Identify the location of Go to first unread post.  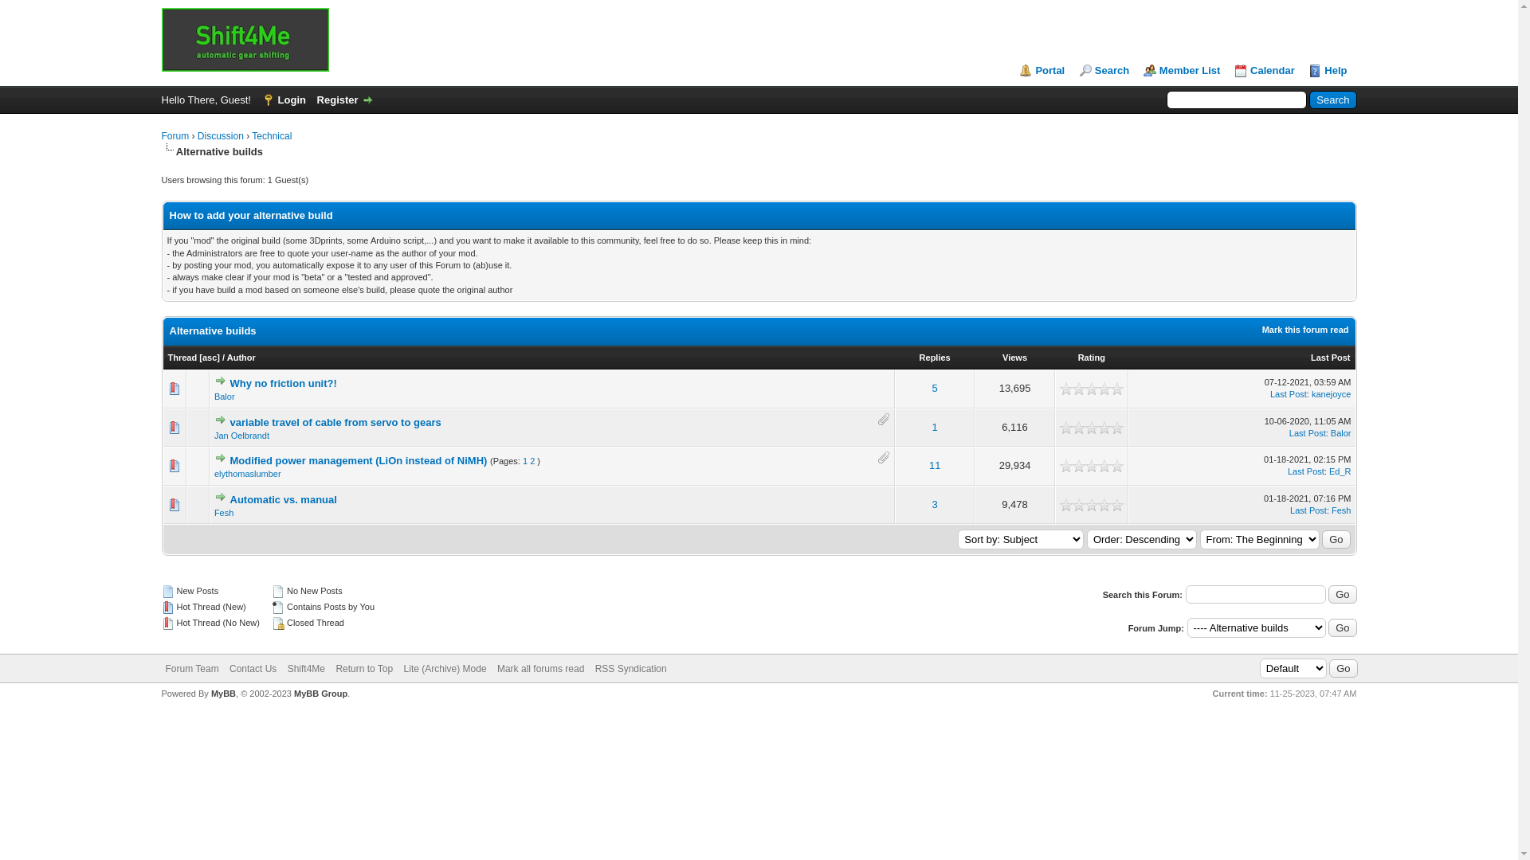
(221, 458).